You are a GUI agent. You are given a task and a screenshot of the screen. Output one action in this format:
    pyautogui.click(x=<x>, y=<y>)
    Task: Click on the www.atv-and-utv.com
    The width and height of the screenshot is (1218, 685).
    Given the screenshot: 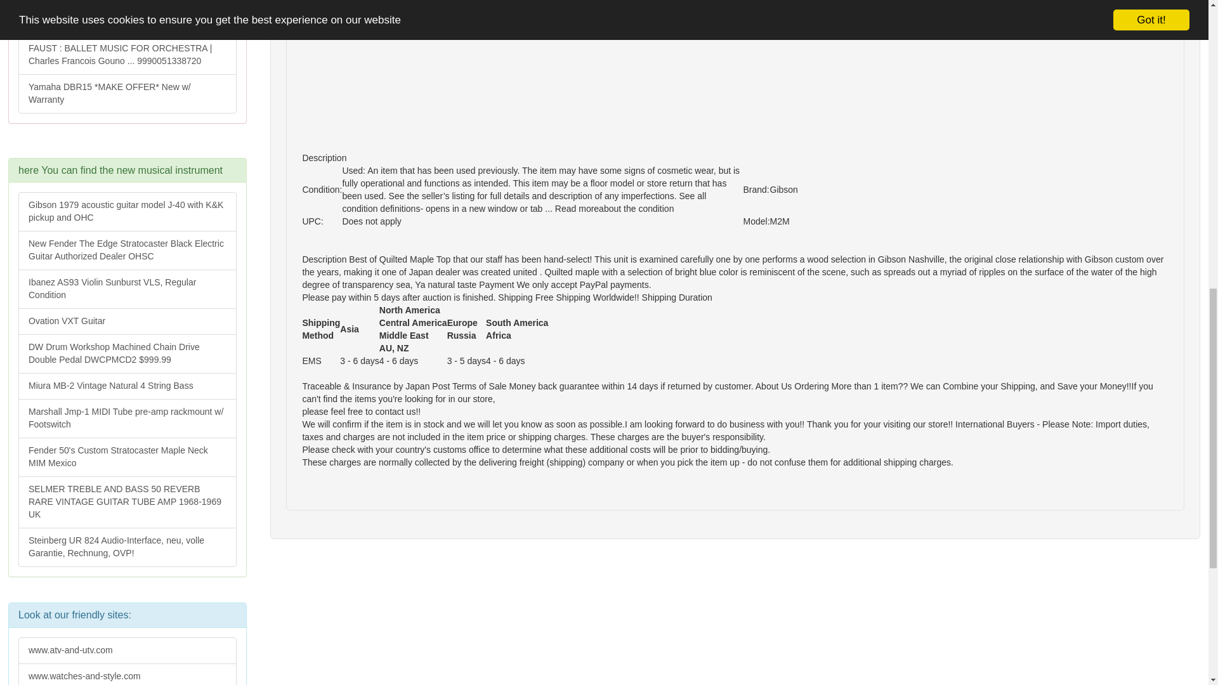 What is the action you would take?
    pyautogui.click(x=127, y=651)
    